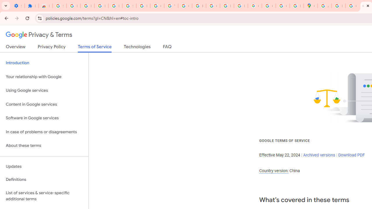 This screenshot has width=372, height=209. I want to click on Sign in - Google Accounts, so click(129, 6).